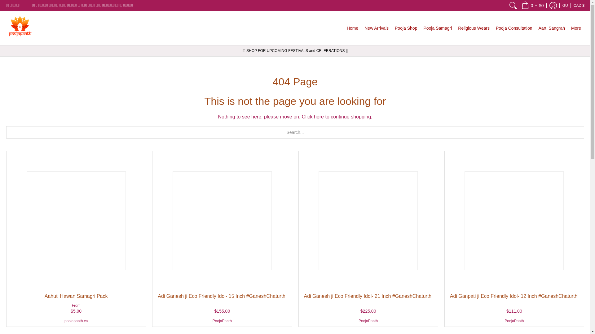  I want to click on Update store currency, so click(579, 5).